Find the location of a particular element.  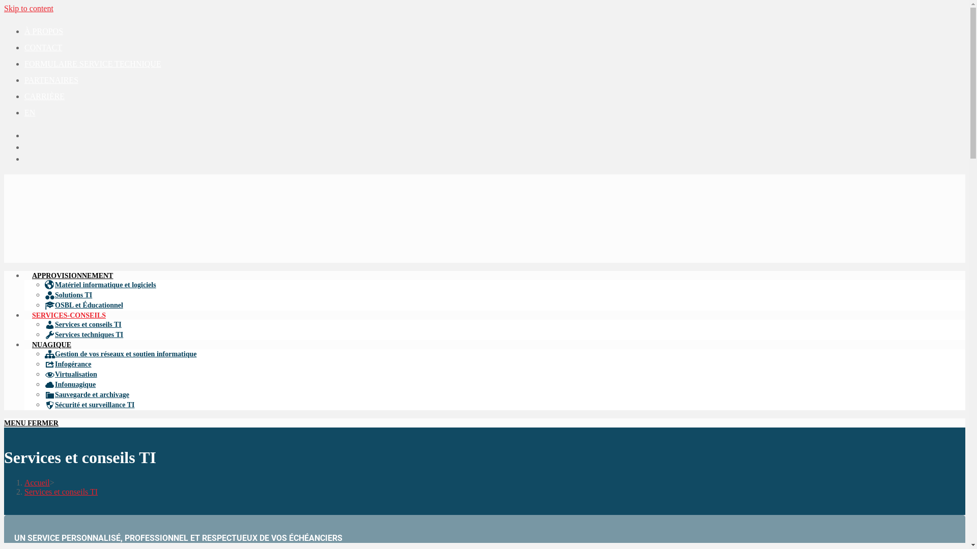

Services techniques TI is located at coordinates (84, 334).